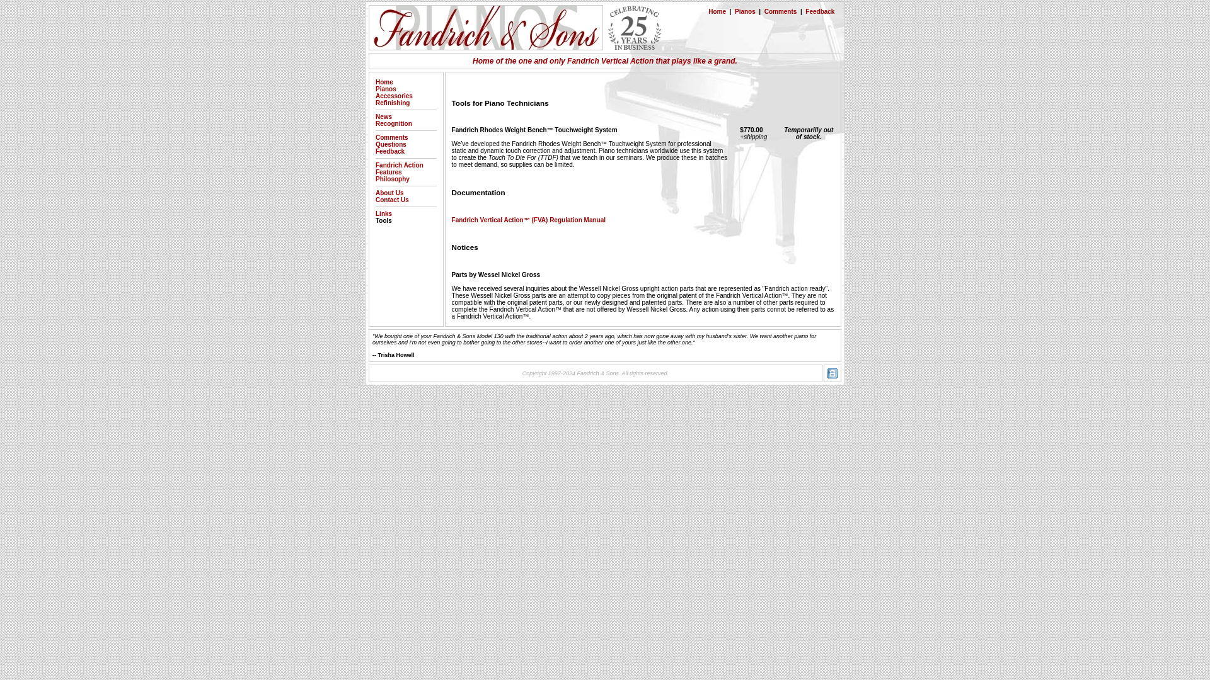 The image size is (1210, 680). I want to click on Fandrich Action, so click(400, 165).